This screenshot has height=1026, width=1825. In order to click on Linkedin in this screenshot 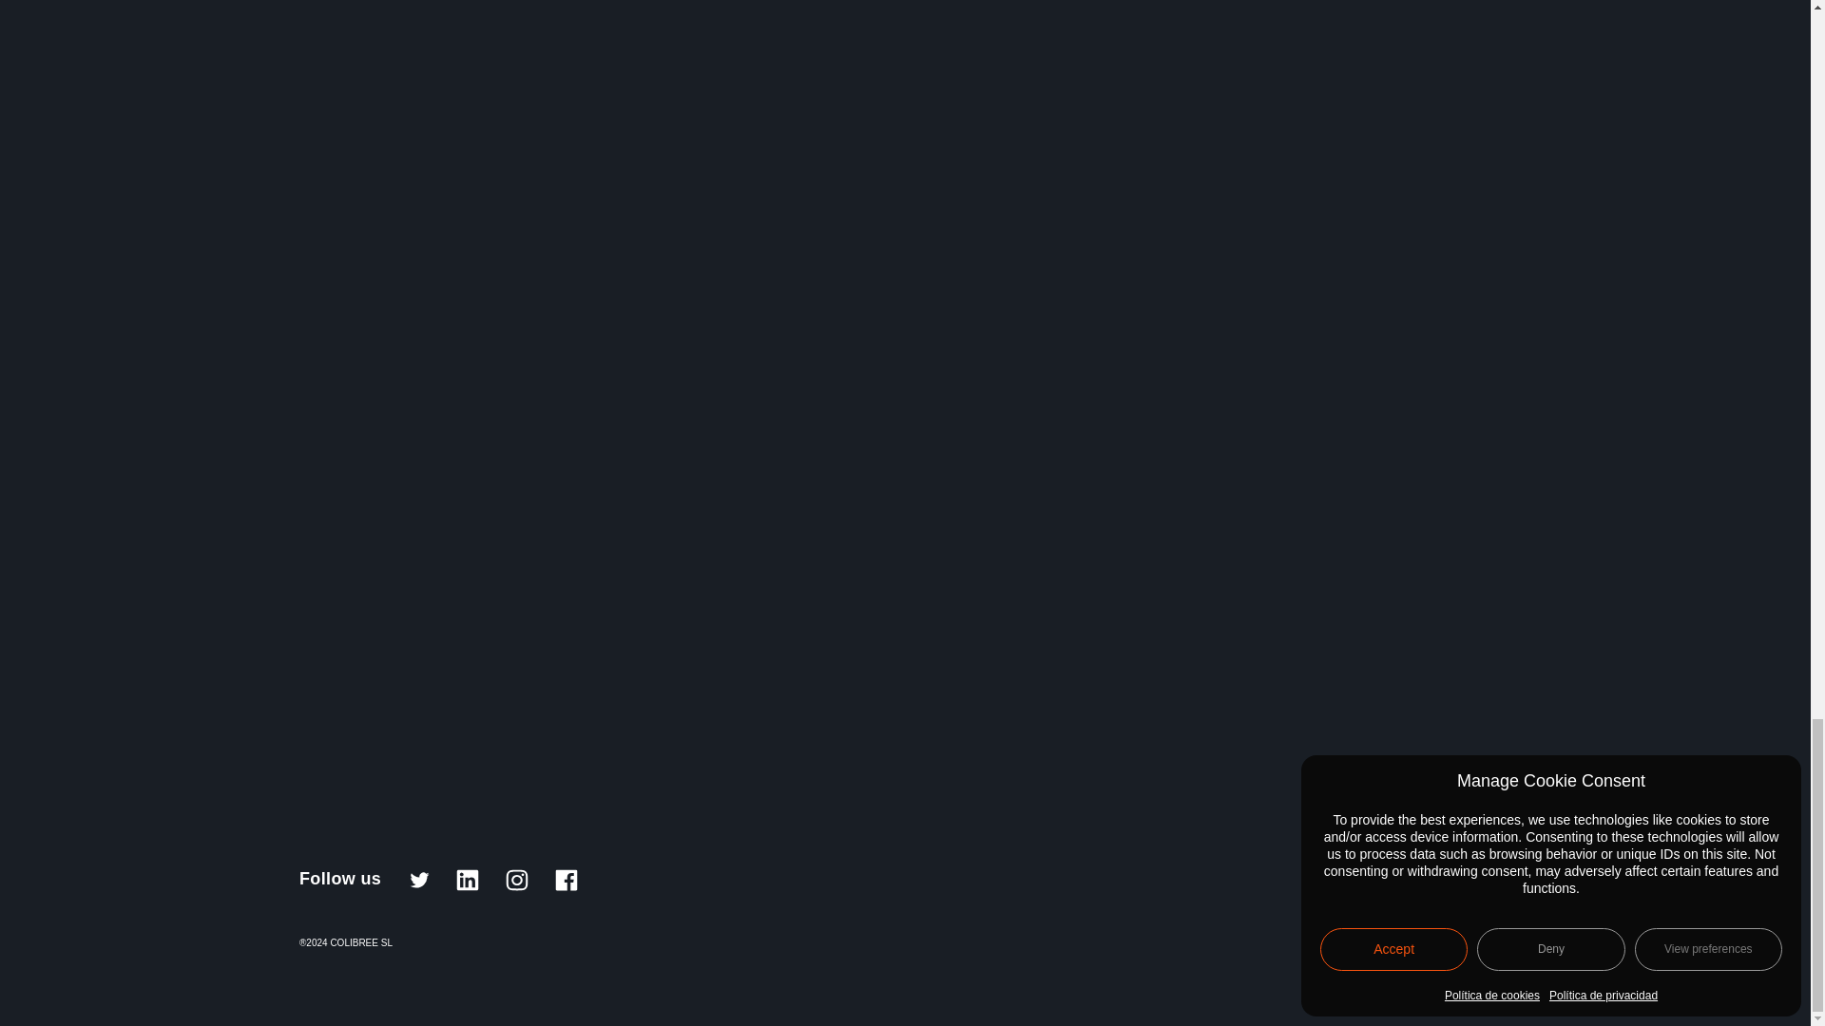, I will do `click(468, 880)`.